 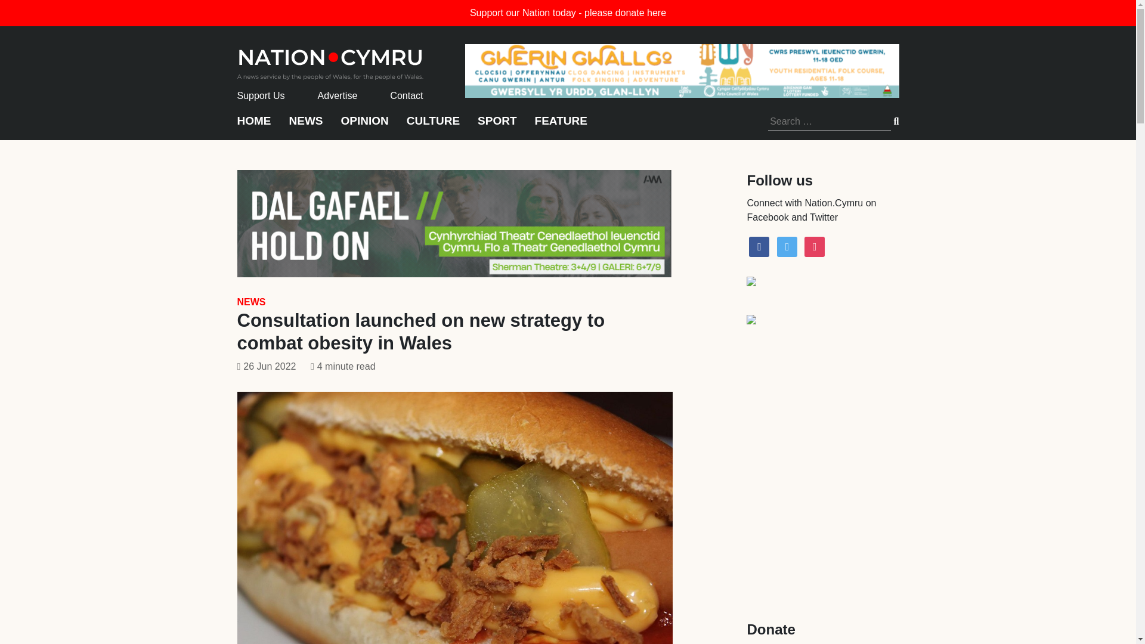 I want to click on FEATURE, so click(x=561, y=126).